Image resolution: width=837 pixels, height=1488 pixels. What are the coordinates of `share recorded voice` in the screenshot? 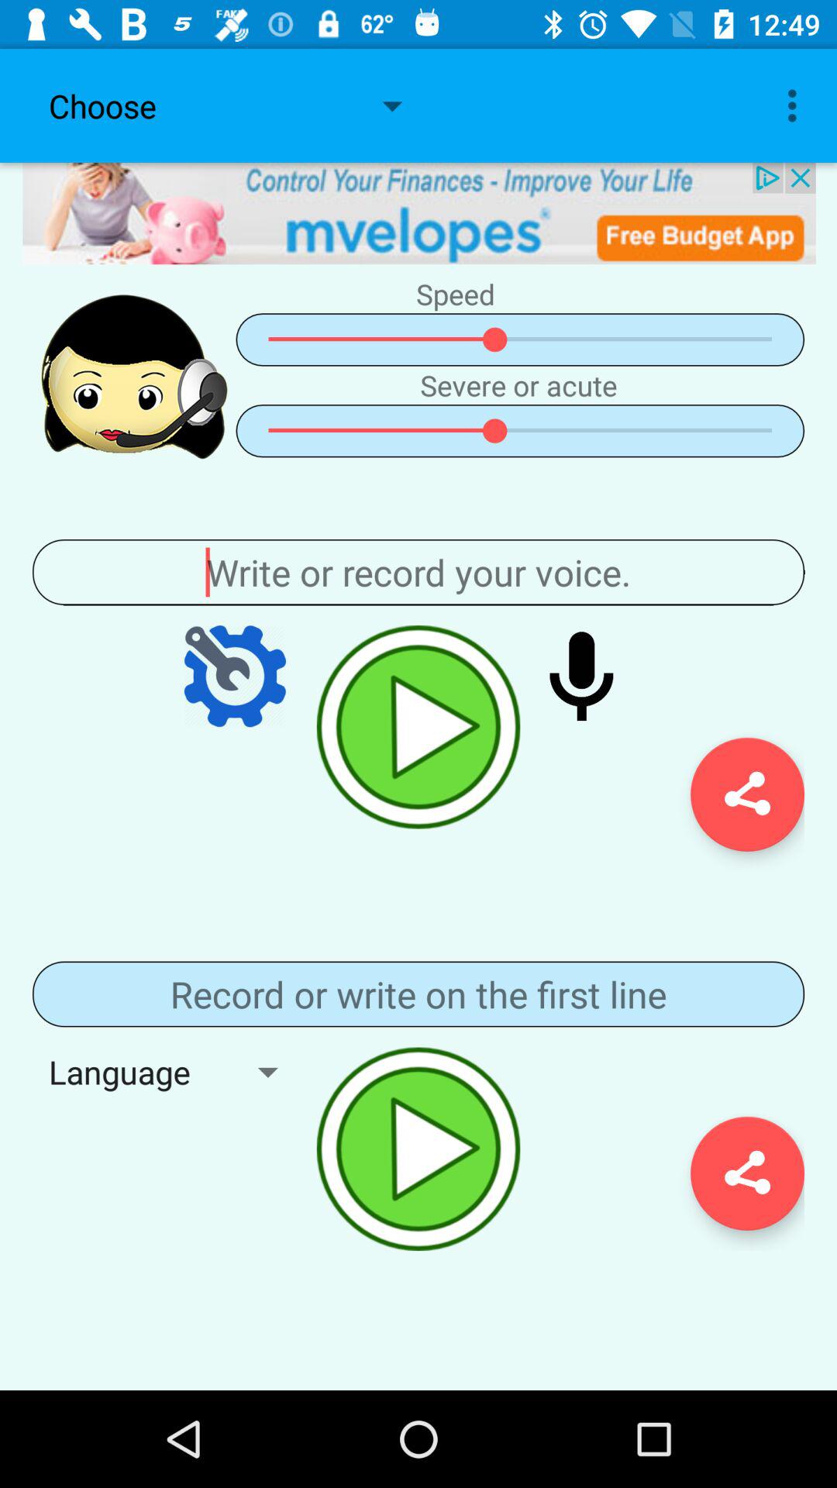 It's located at (747, 794).